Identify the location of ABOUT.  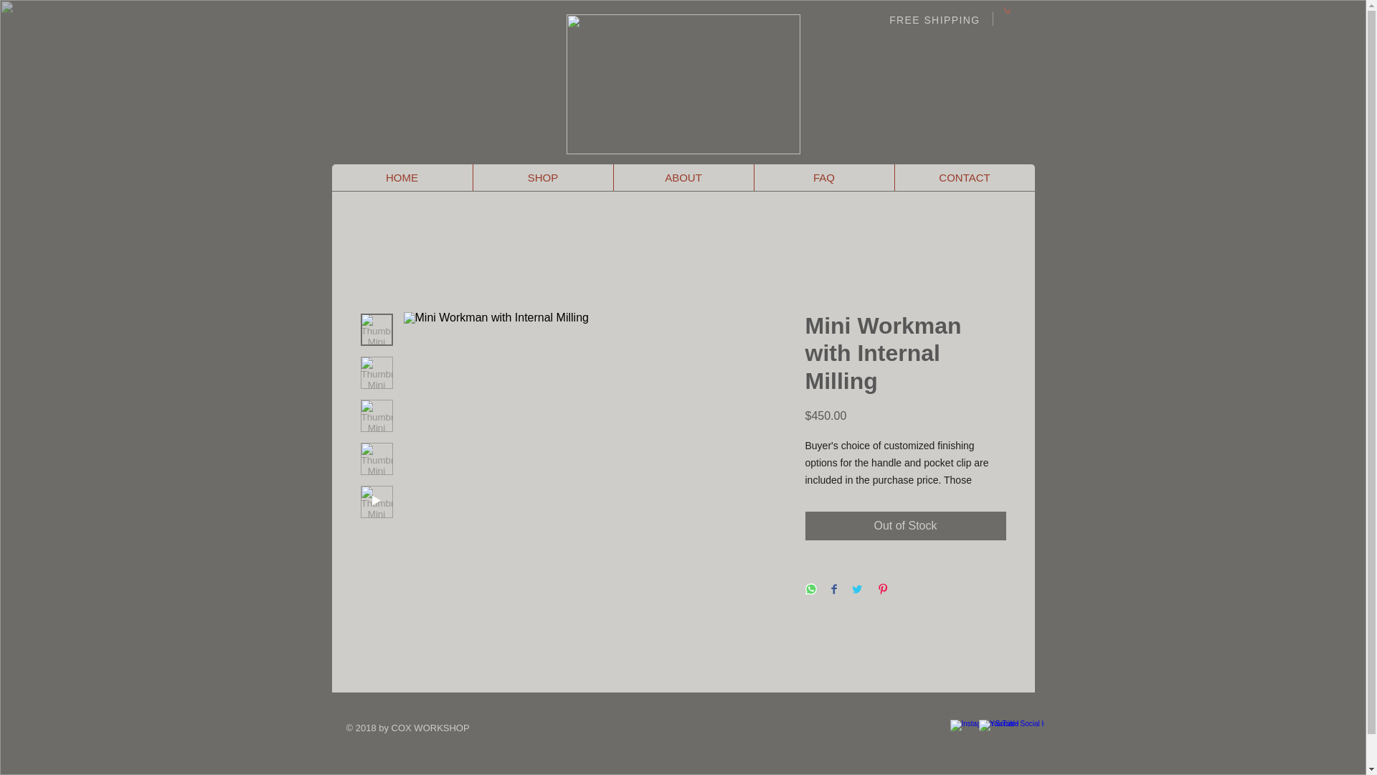
(683, 177).